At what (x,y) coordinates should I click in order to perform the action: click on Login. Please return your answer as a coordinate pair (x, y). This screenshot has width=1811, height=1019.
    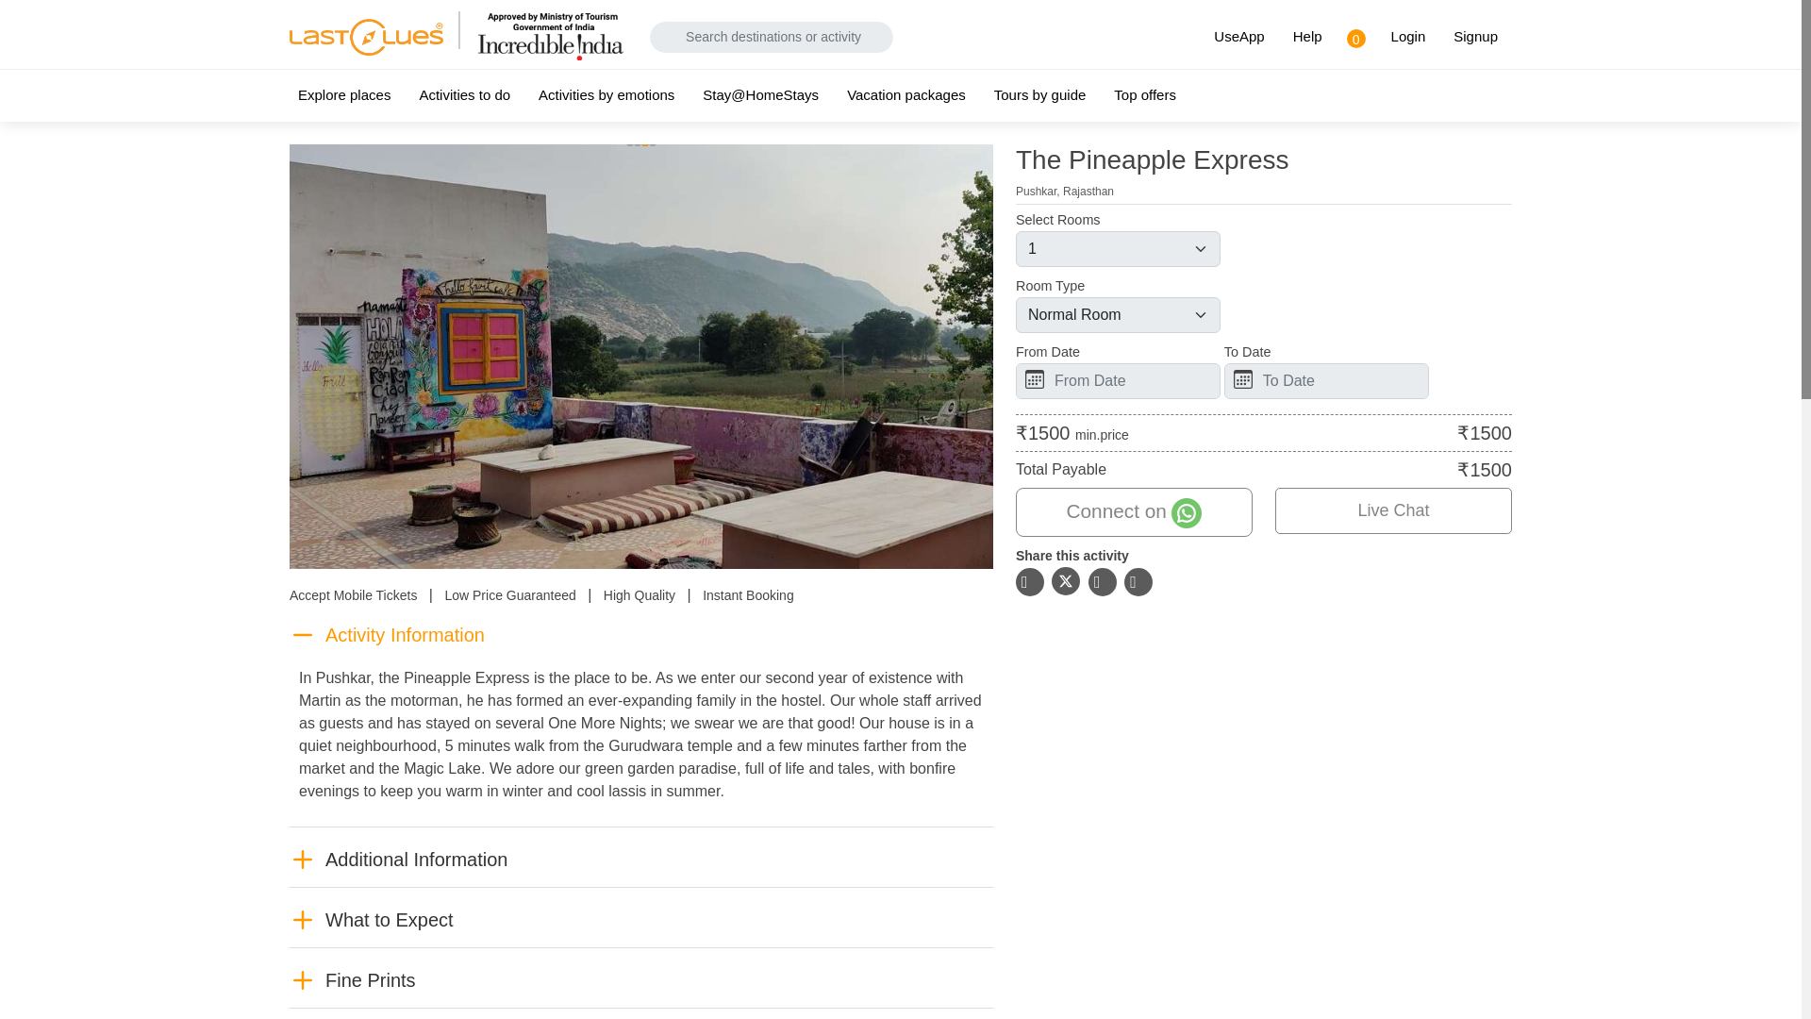
    Looking at the image, I should click on (1407, 37).